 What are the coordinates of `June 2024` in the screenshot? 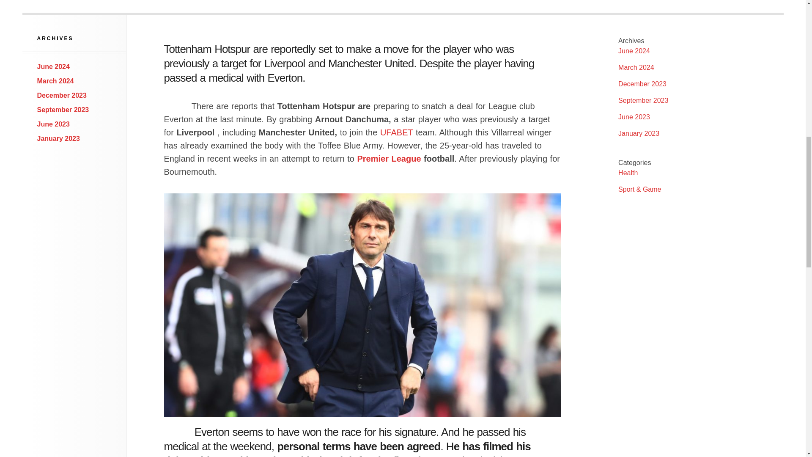 It's located at (634, 51).